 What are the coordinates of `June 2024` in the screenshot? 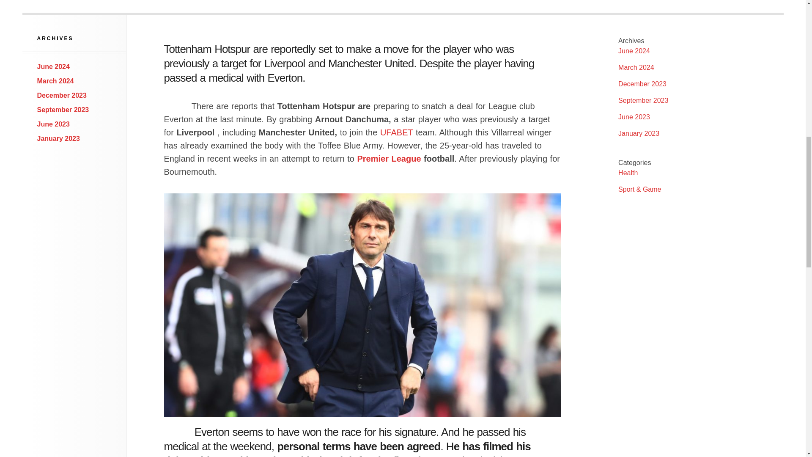 It's located at (634, 51).